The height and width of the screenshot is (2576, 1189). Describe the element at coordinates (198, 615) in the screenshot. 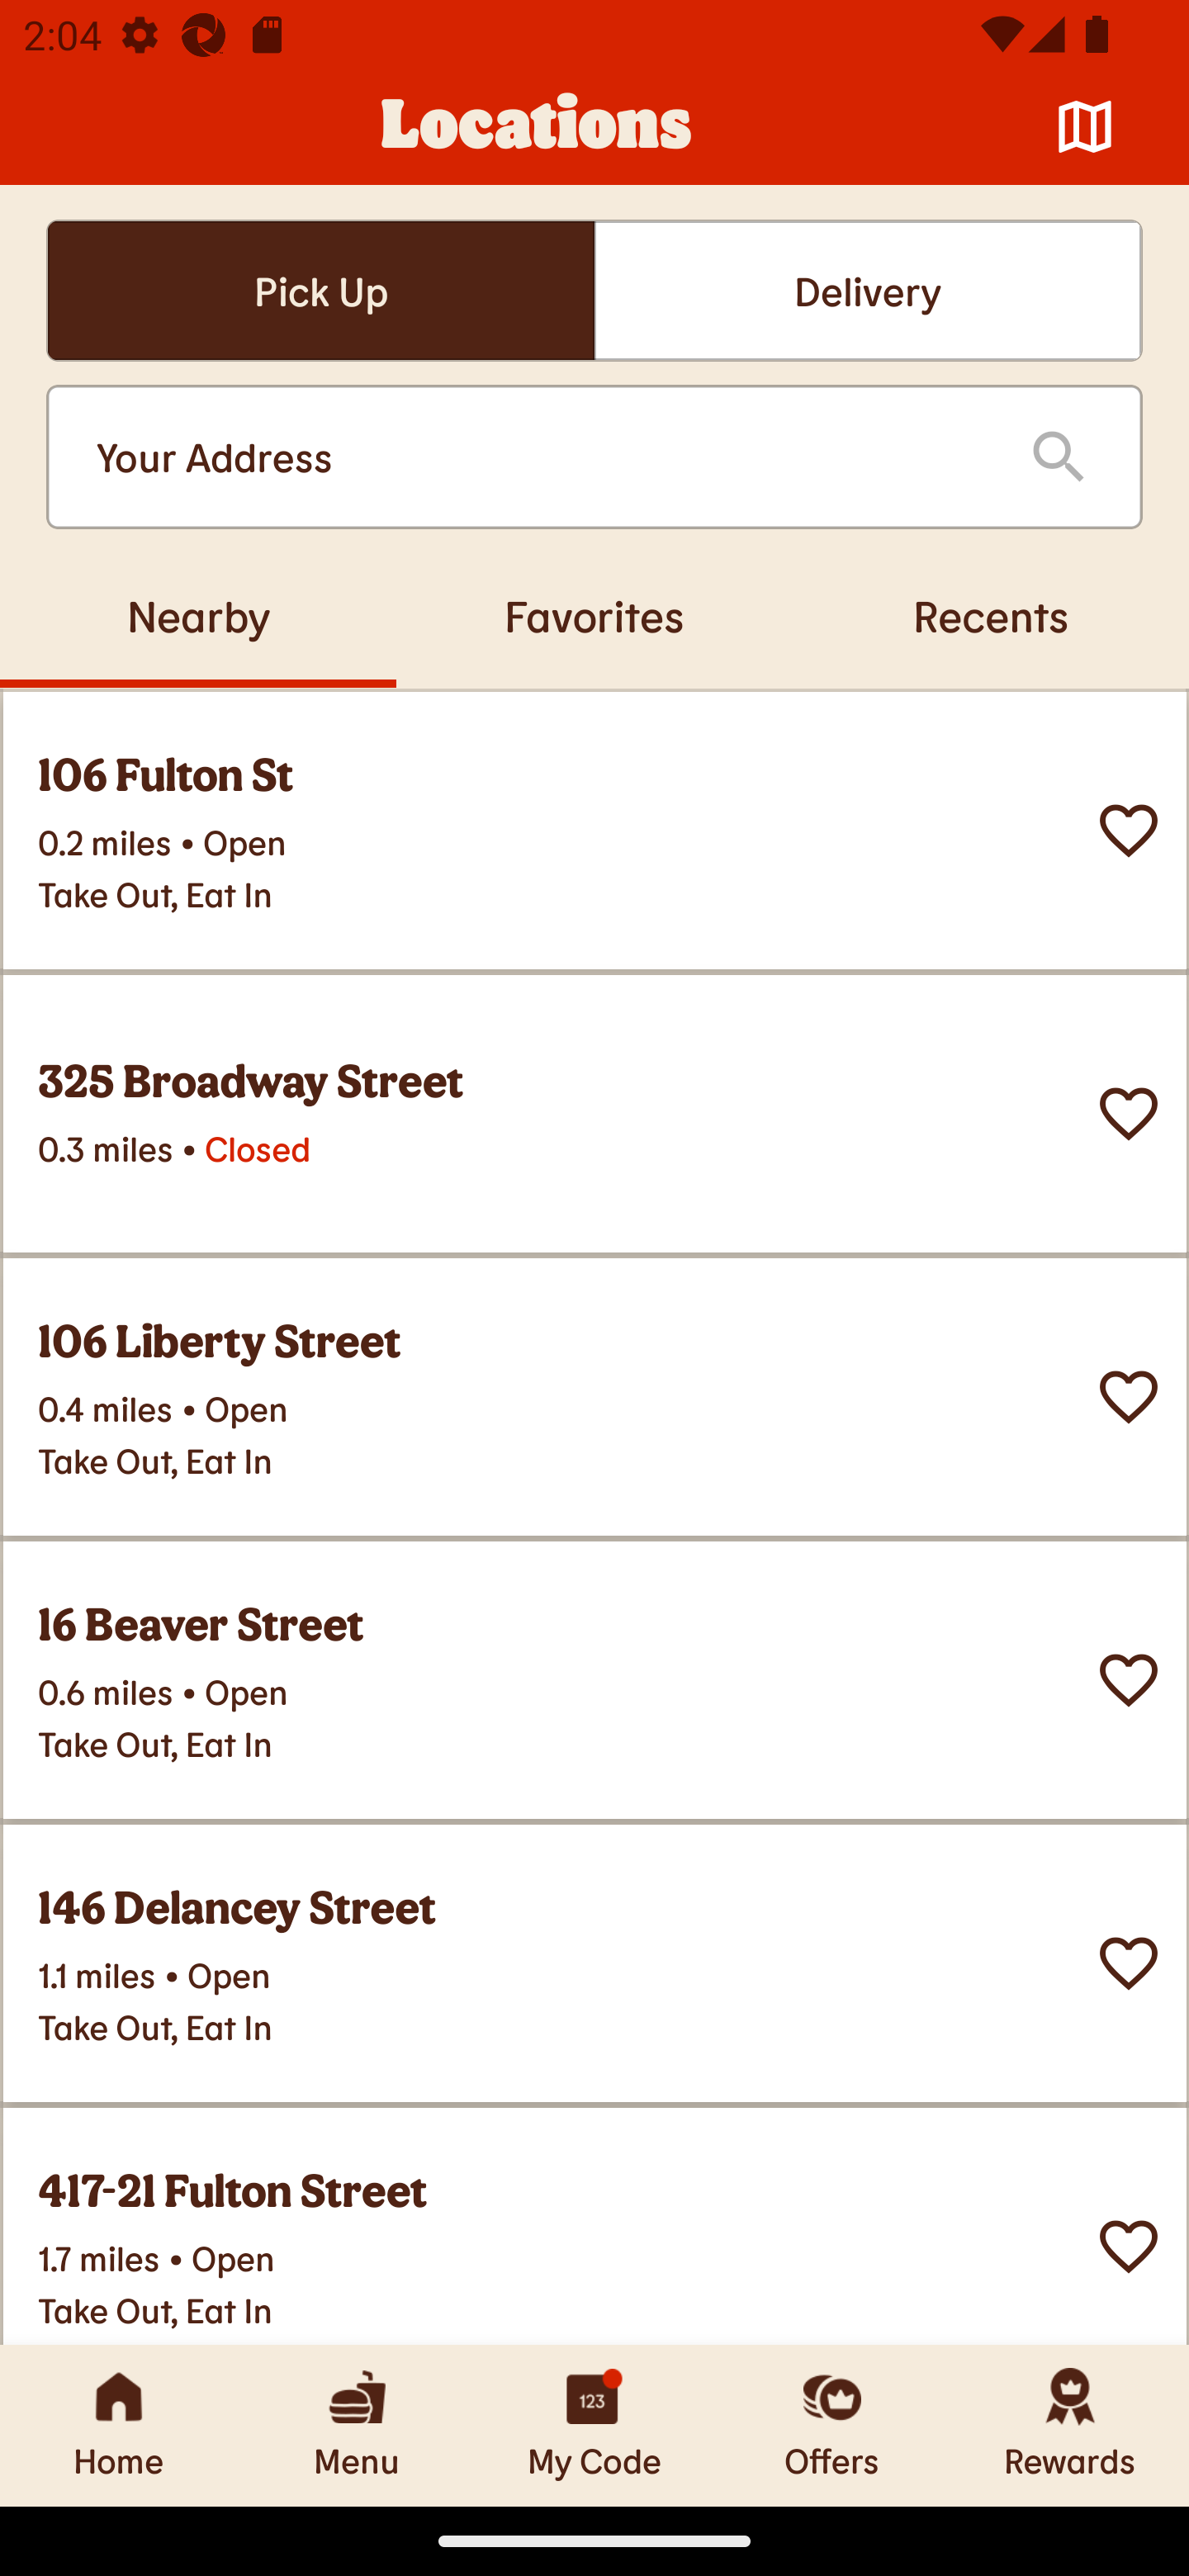

I see `Nearby` at that location.